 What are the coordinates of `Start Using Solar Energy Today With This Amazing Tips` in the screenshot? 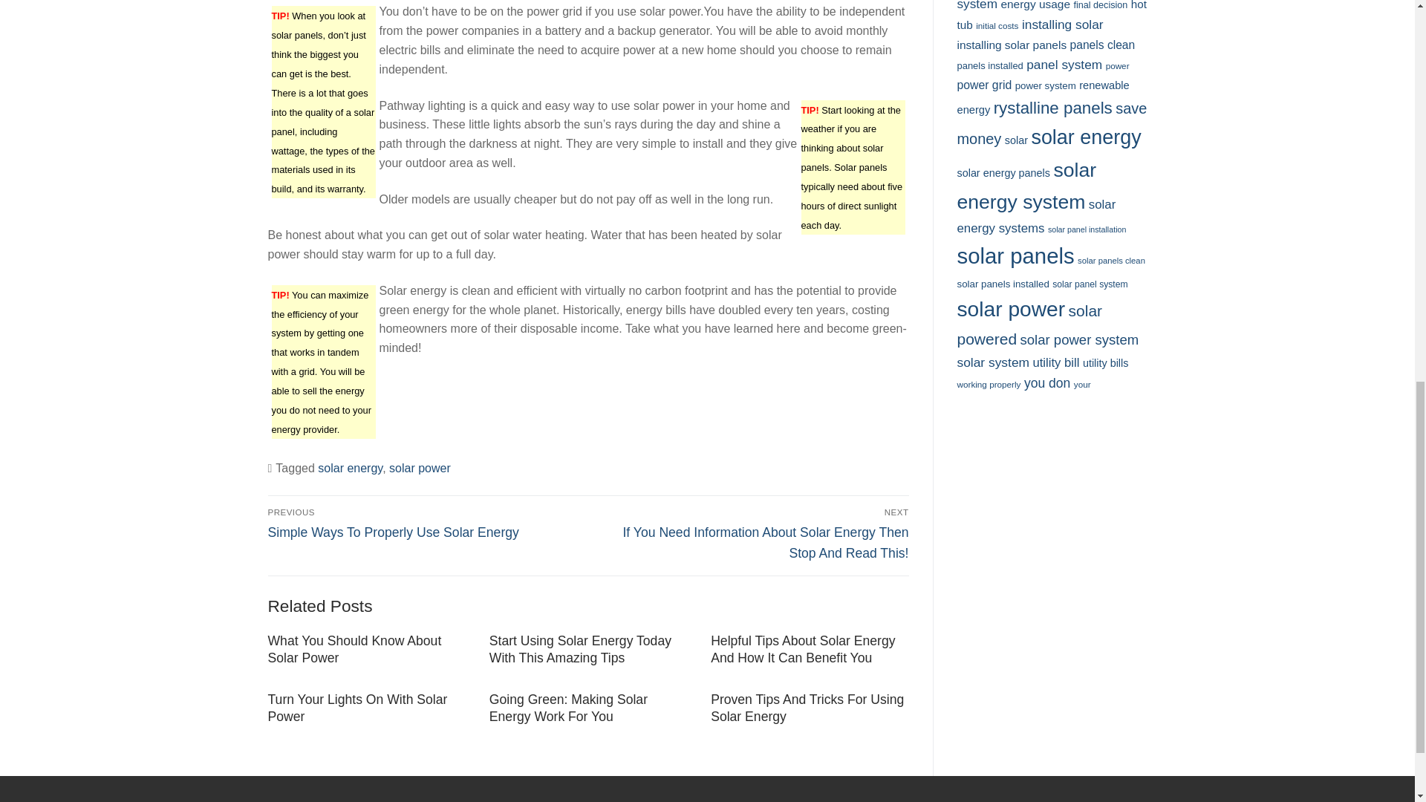 It's located at (580, 649).